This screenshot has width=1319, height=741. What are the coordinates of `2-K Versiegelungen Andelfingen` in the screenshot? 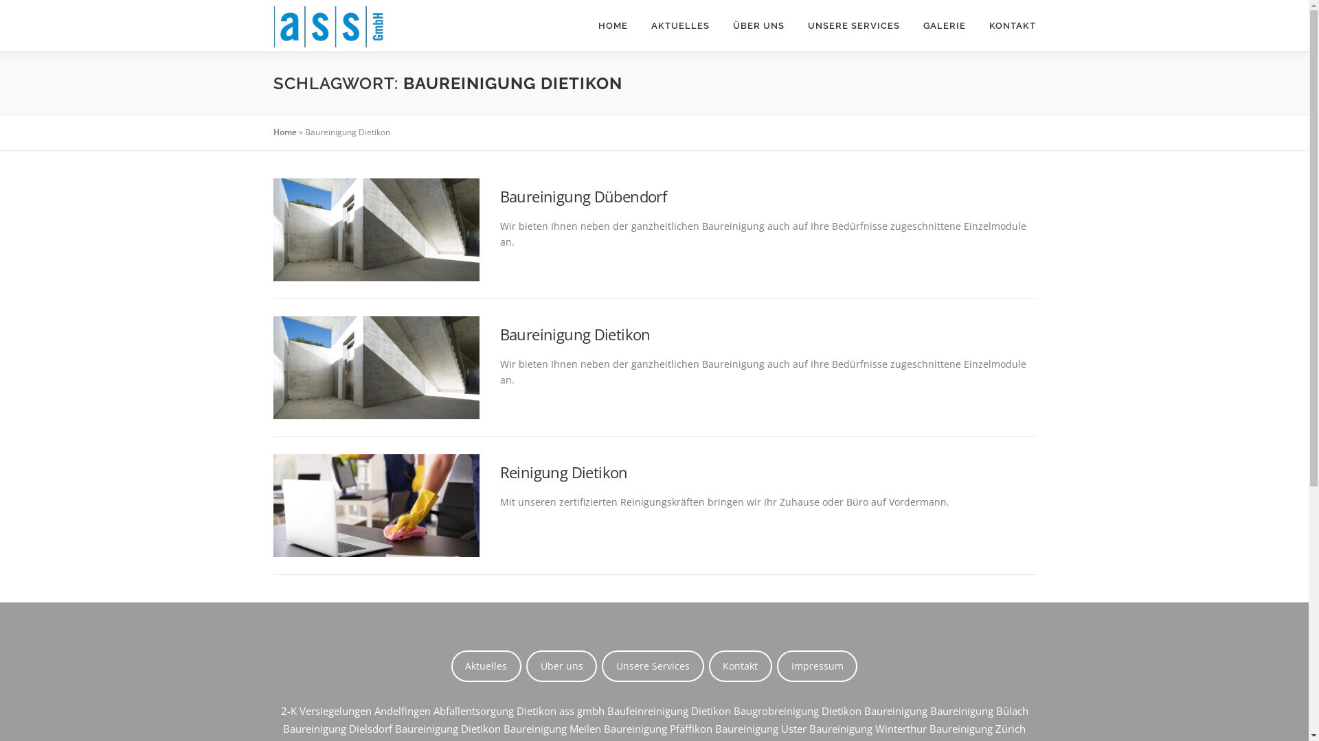 It's located at (355, 711).